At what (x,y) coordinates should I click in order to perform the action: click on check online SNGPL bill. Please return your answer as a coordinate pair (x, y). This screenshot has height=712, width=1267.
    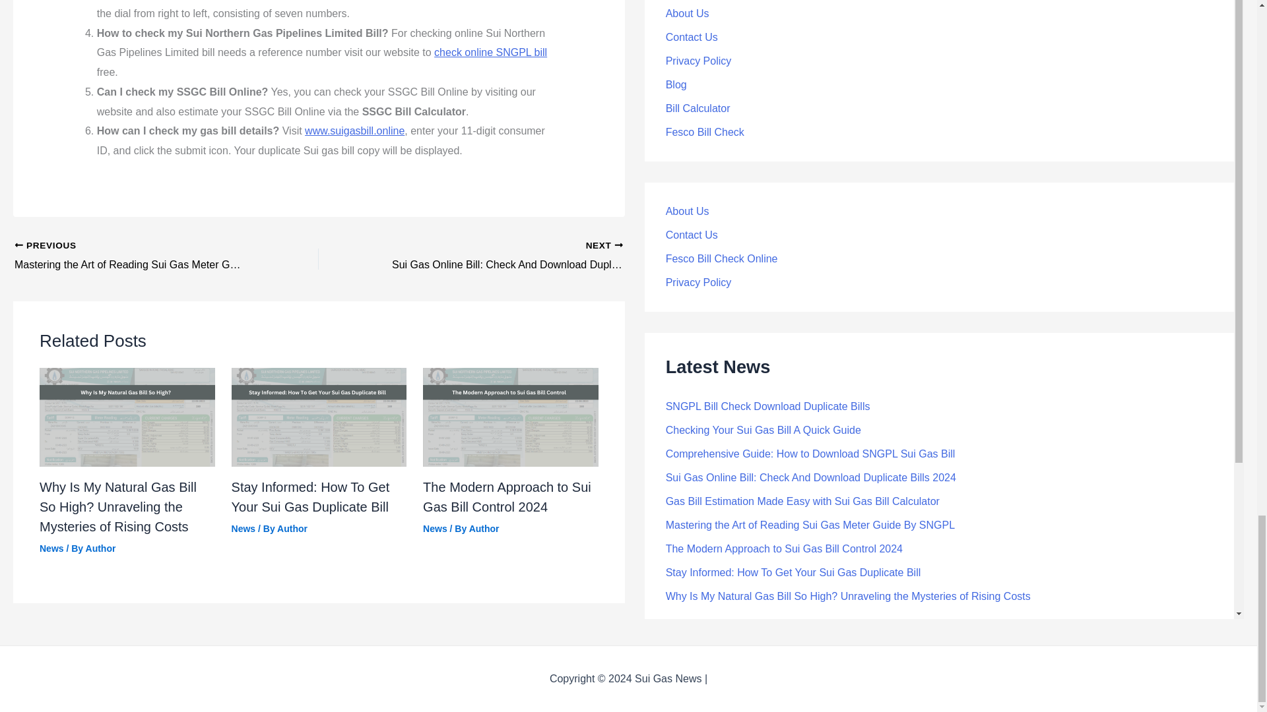
    Looking at the image, I should click on (491, 52).